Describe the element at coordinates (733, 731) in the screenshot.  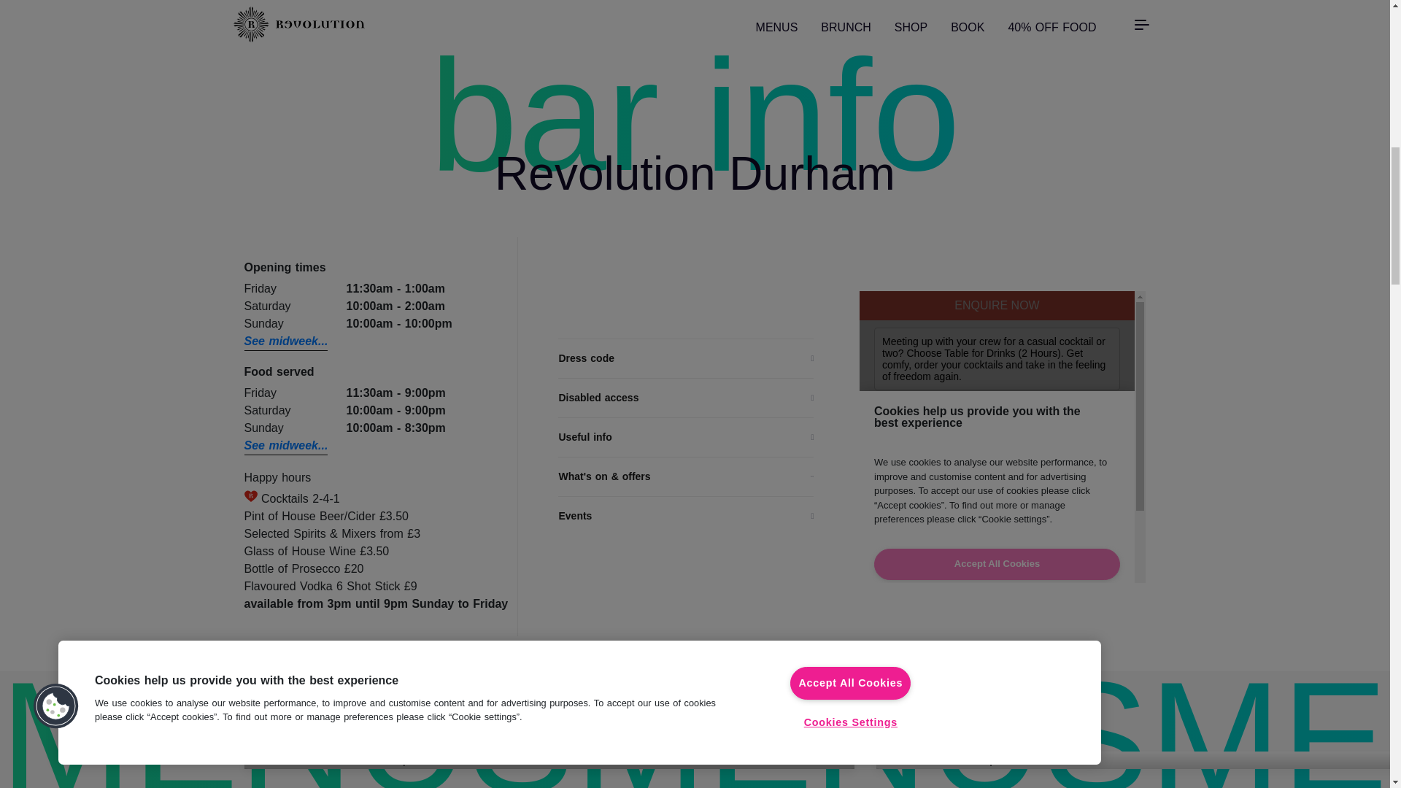
I see `View food menus` at that location.